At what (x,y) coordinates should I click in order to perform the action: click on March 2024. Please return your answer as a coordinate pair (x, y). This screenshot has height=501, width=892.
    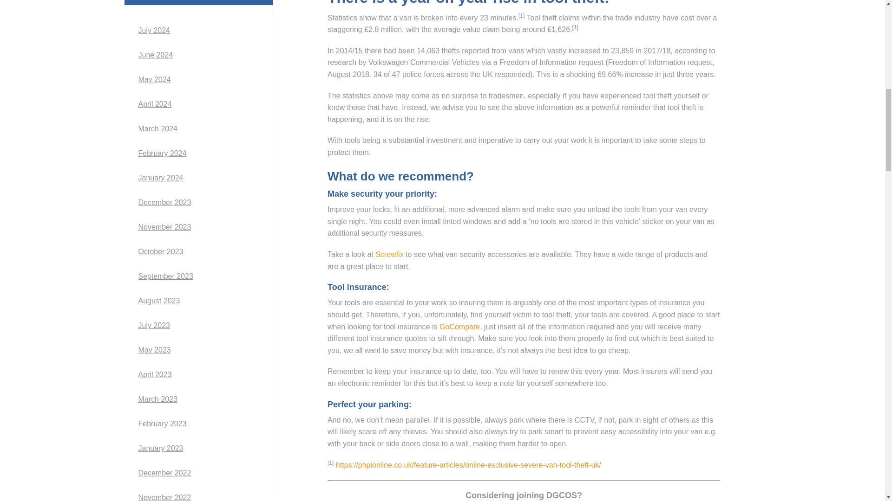
    Looking at the image, I should click on (198, 129).